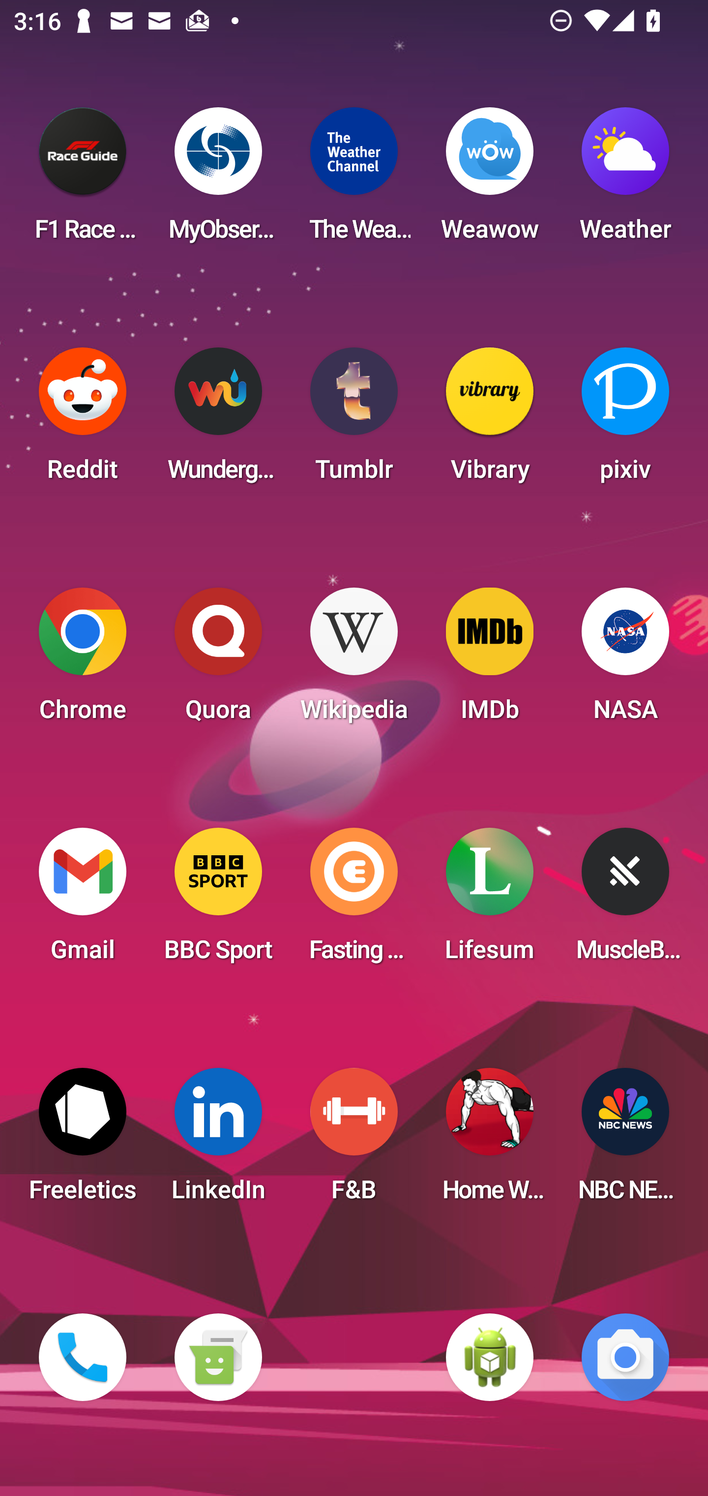  What do you see at coordinates (625, 180) in the screenshot?
I see `Weather` at bounding box center [625, 180].